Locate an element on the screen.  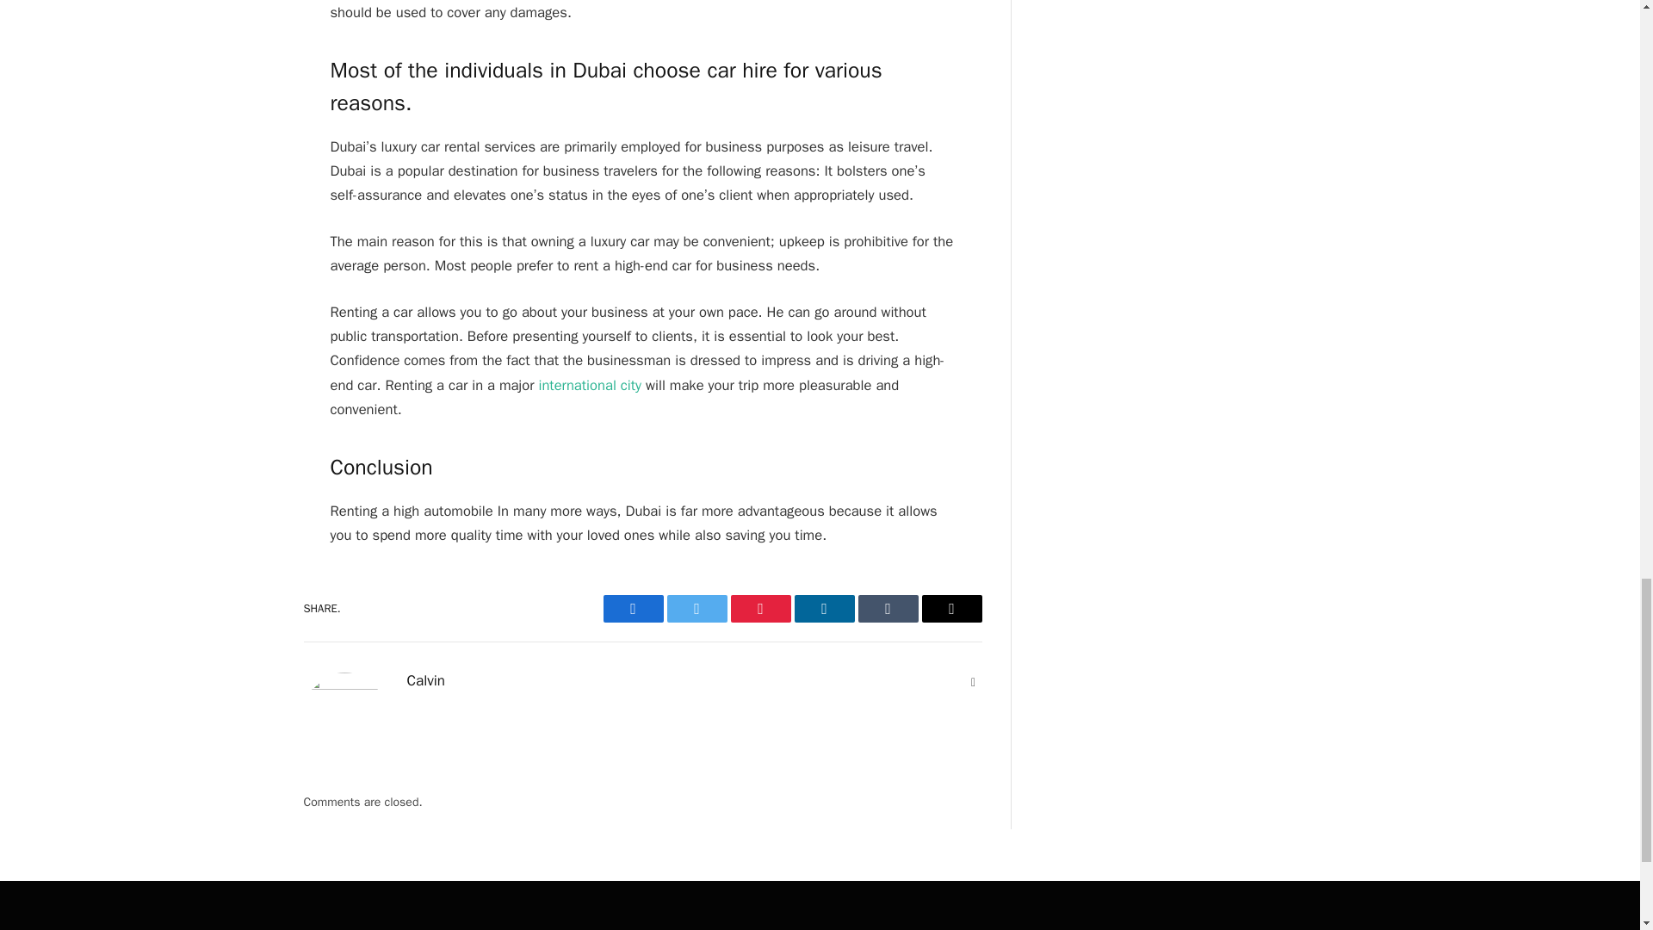
Facebook is located at coordinates (632, 608).